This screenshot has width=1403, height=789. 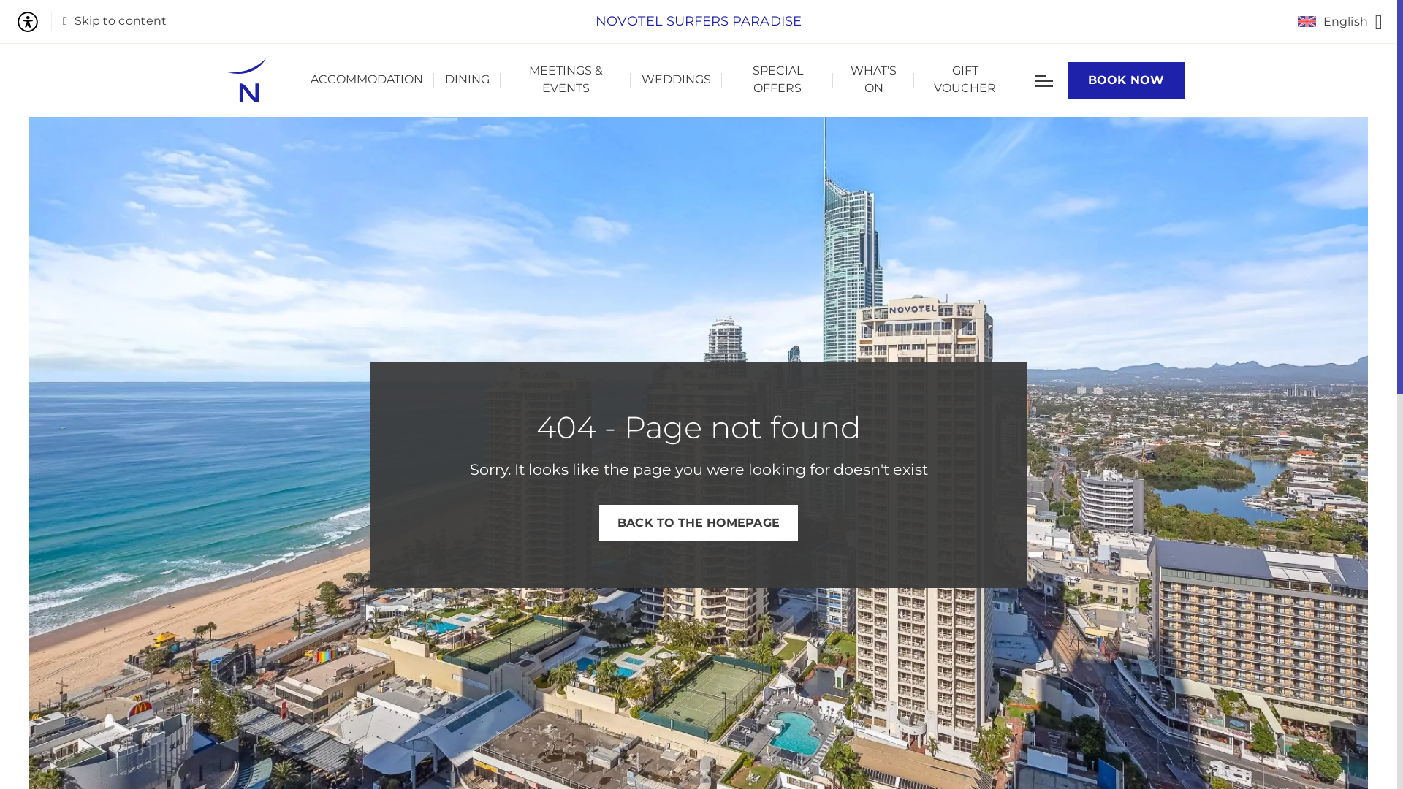 I want to click on Skip to content, so click(x=115, y=22).